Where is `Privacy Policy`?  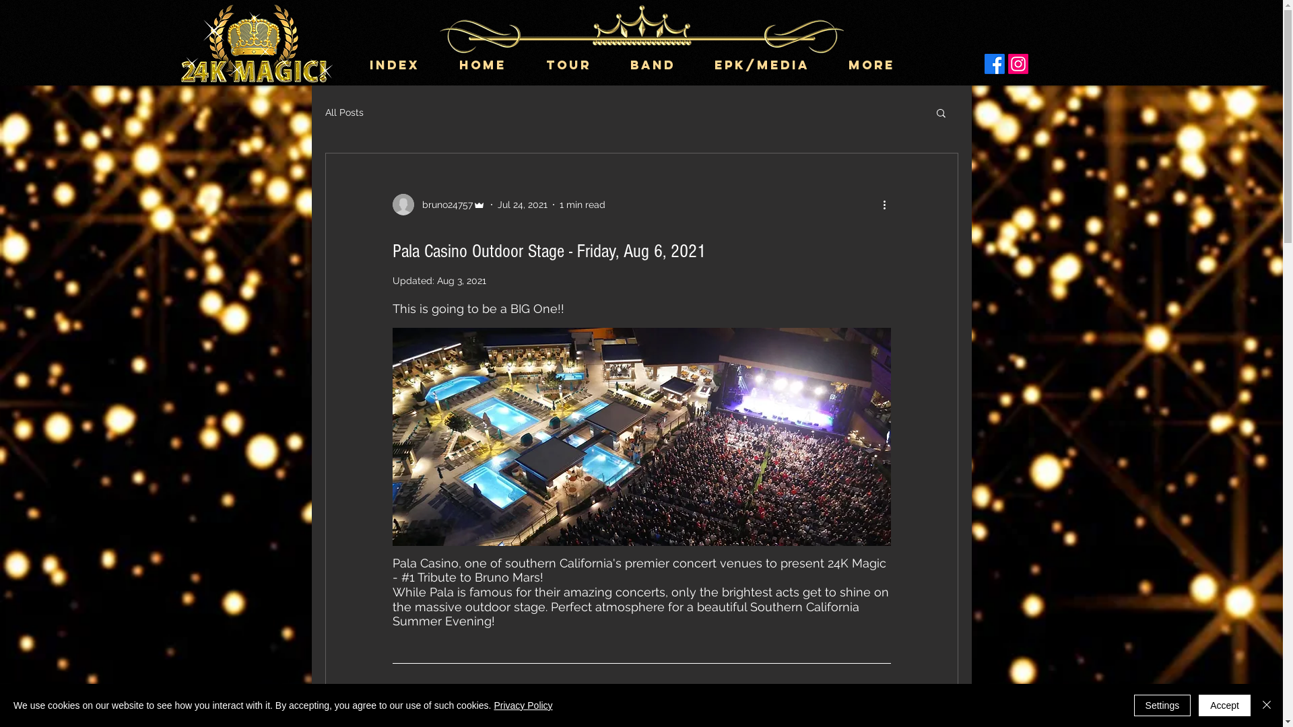 Privacy Policy is located at coordinates (523, 705).